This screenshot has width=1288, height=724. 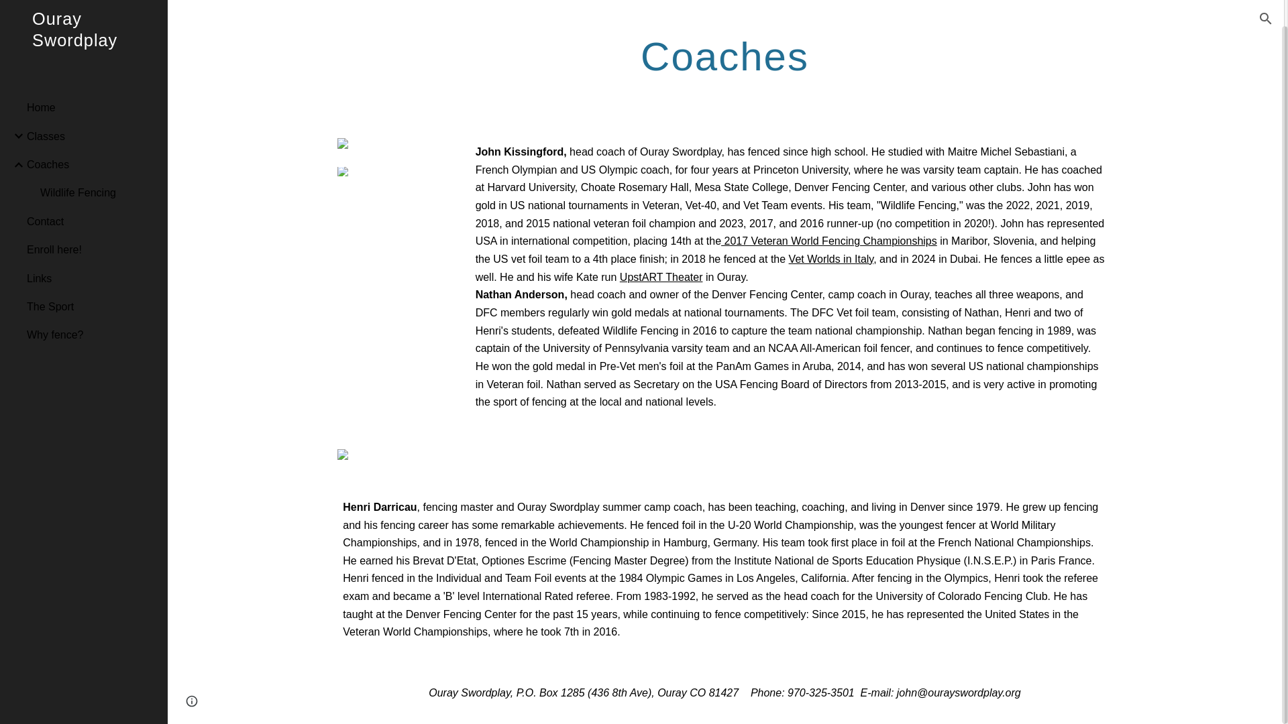 I want to click on Links, so click(x=92, y=251).